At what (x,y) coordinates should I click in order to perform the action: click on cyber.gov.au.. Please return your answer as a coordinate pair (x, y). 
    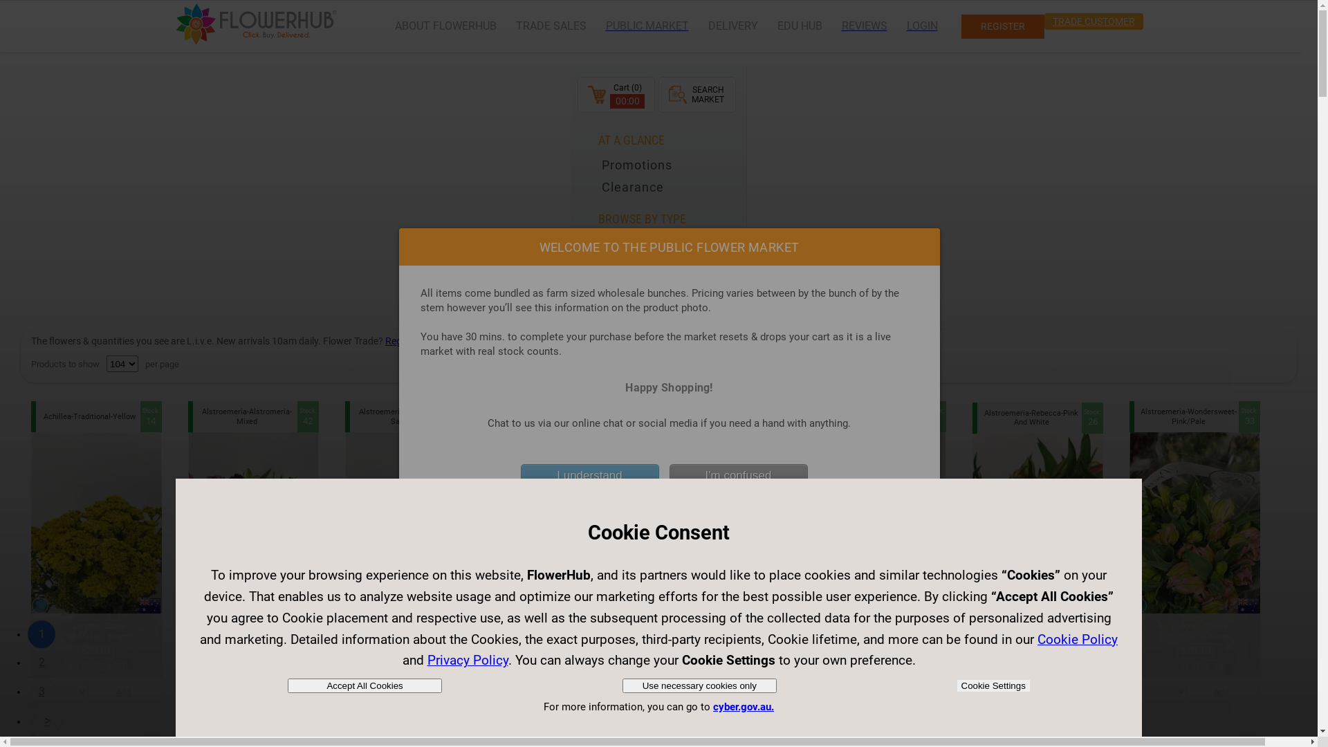
    Looking at the image, I should click on (744, 707).